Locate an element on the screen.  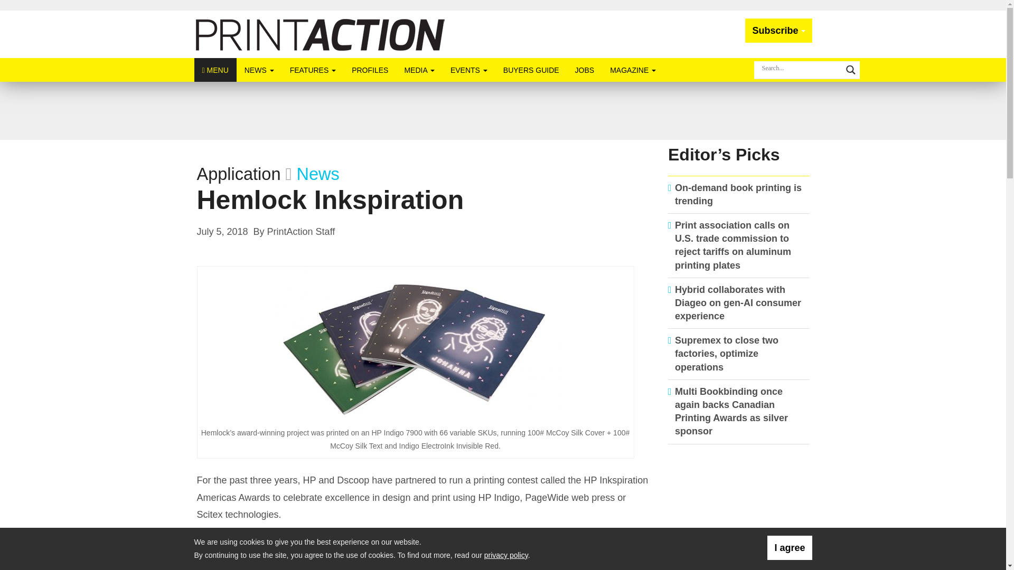
MEDIA is located at coordinates (419, 70).